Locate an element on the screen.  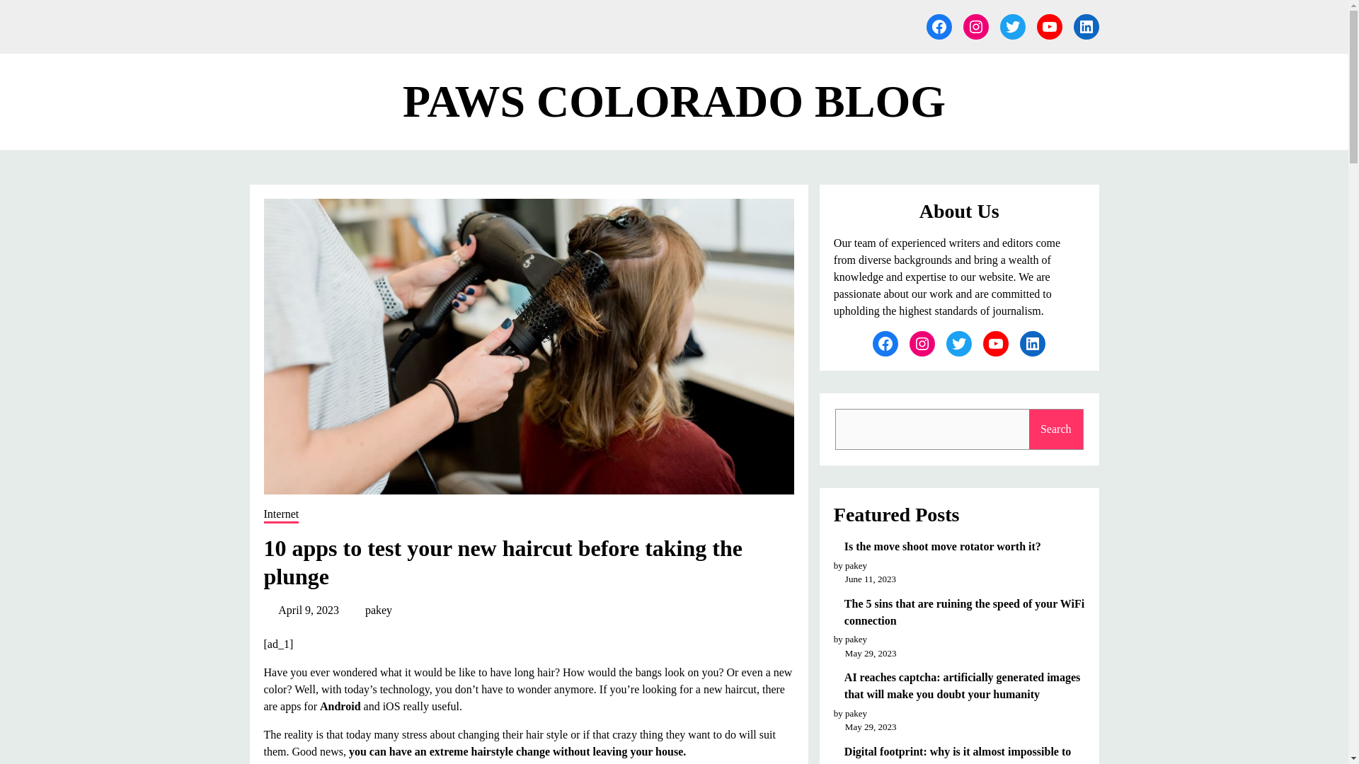
Twitter is located at coordinates (1011, 27).